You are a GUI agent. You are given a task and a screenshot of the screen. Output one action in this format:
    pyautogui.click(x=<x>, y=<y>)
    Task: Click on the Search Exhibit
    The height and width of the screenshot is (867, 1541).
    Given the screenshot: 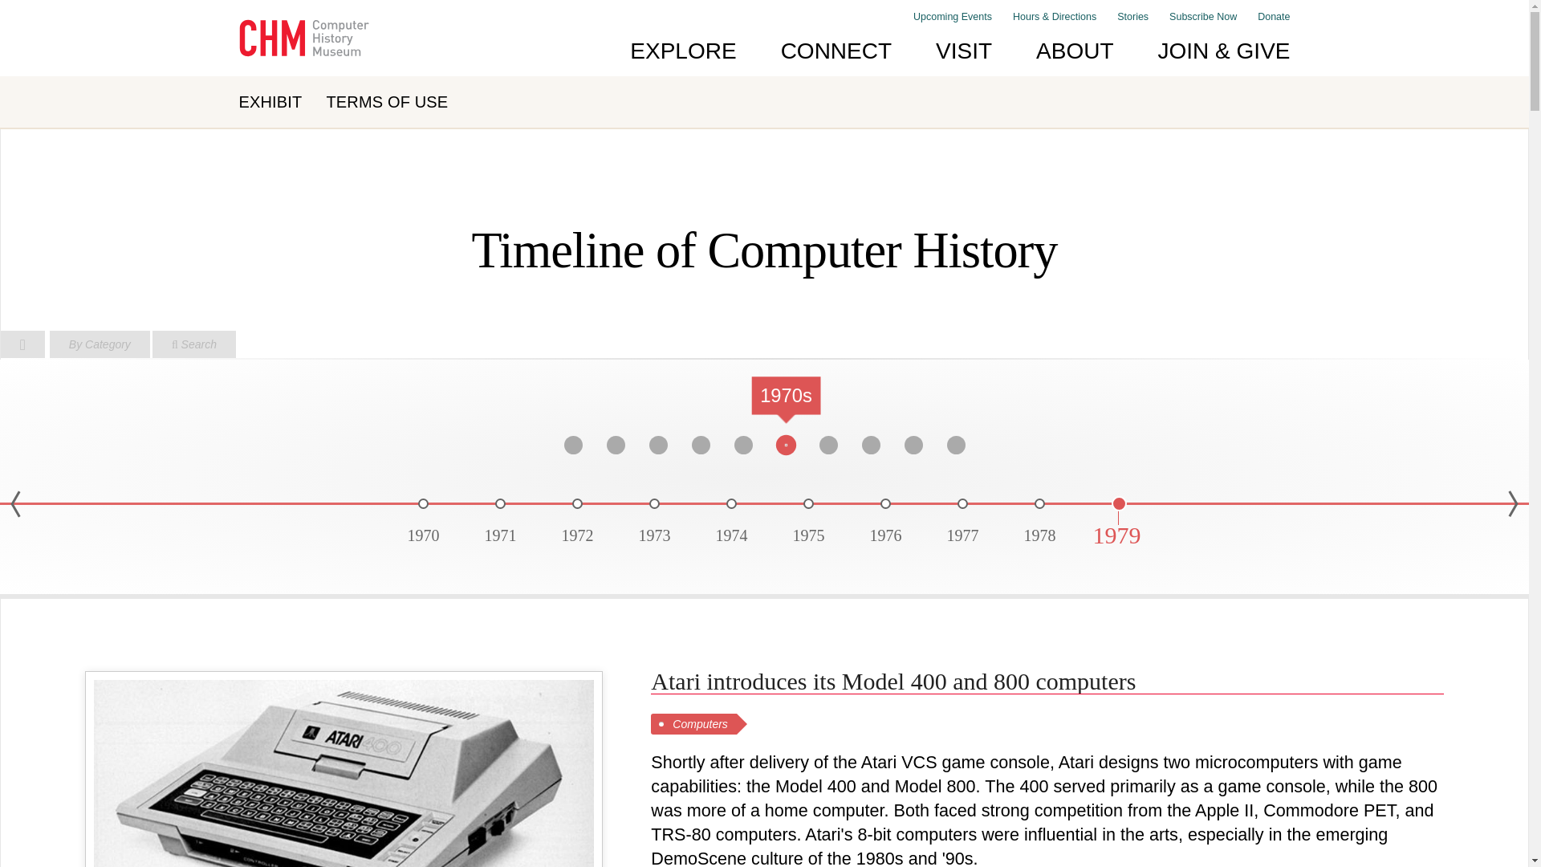 What is the action you would take?
    pyautogui.click(x=194, y=344)
    